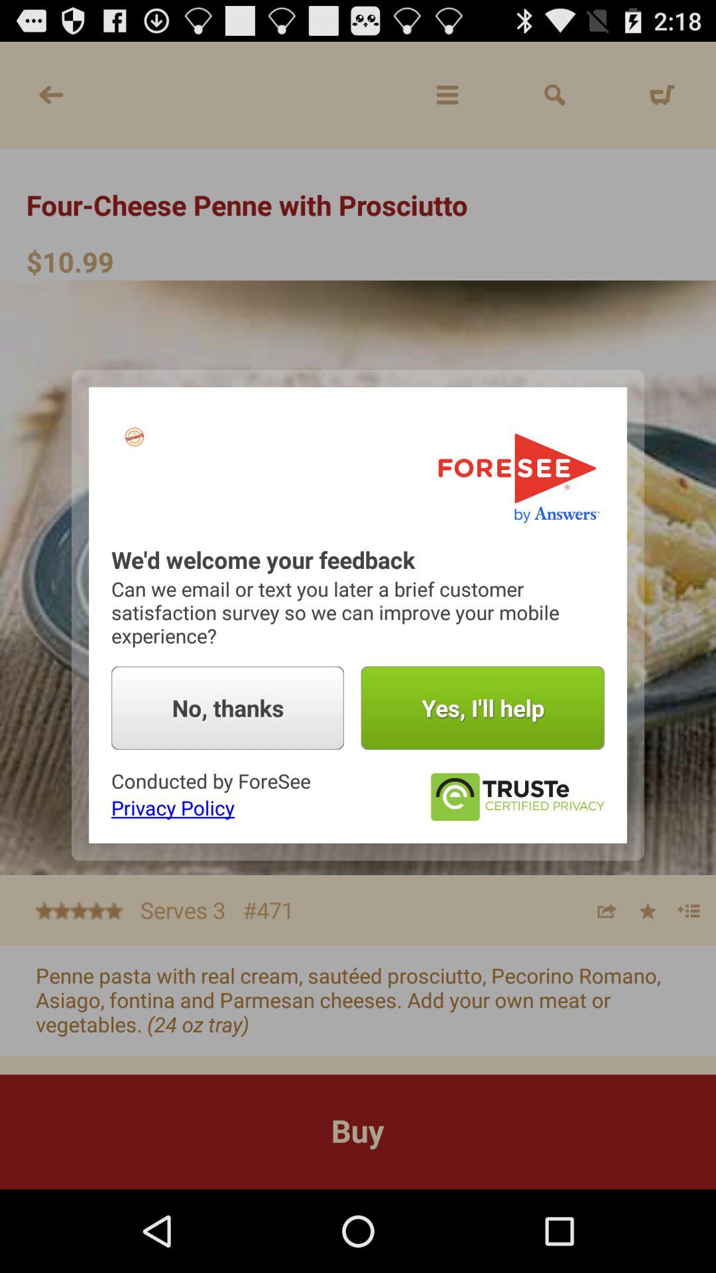 This screenshot has height=1273, width=716. What do you see at coordinates (172, 808) in the screenshot?
I see `click the privacy policy icon` at bounding box center [172, 808].